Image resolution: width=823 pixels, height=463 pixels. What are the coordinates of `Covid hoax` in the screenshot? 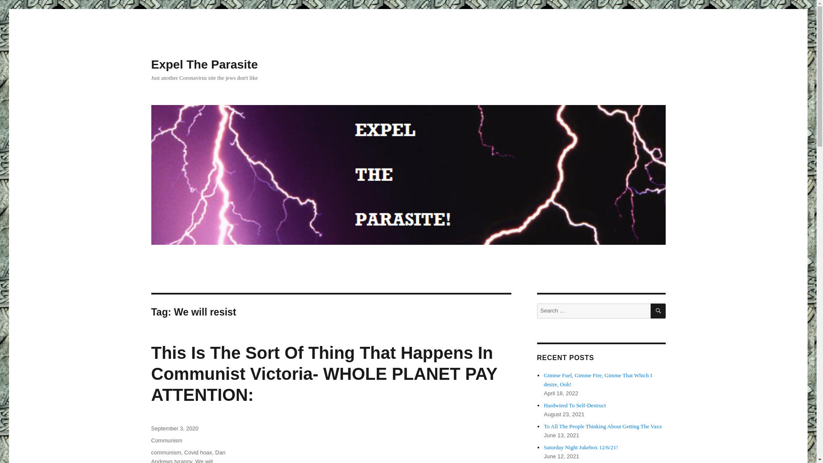 It's located at (198, 452).